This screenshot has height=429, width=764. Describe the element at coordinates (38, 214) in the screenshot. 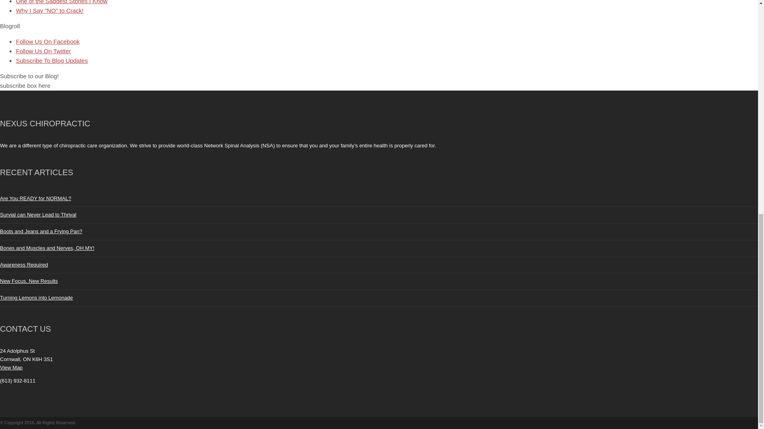

I see `Survial can Never Lead to Thrival` at that location.